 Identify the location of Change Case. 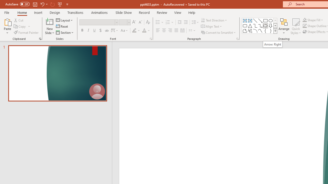
(125, 31).